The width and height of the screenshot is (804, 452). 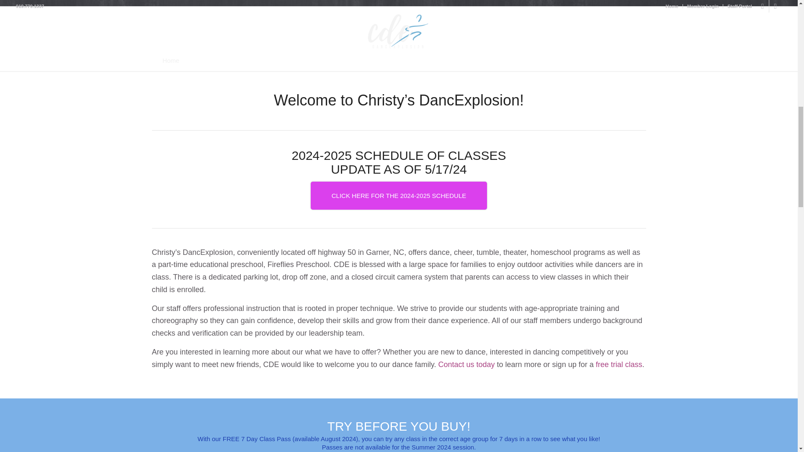 I want to click on Contact us today, so click(x=466, y=364).